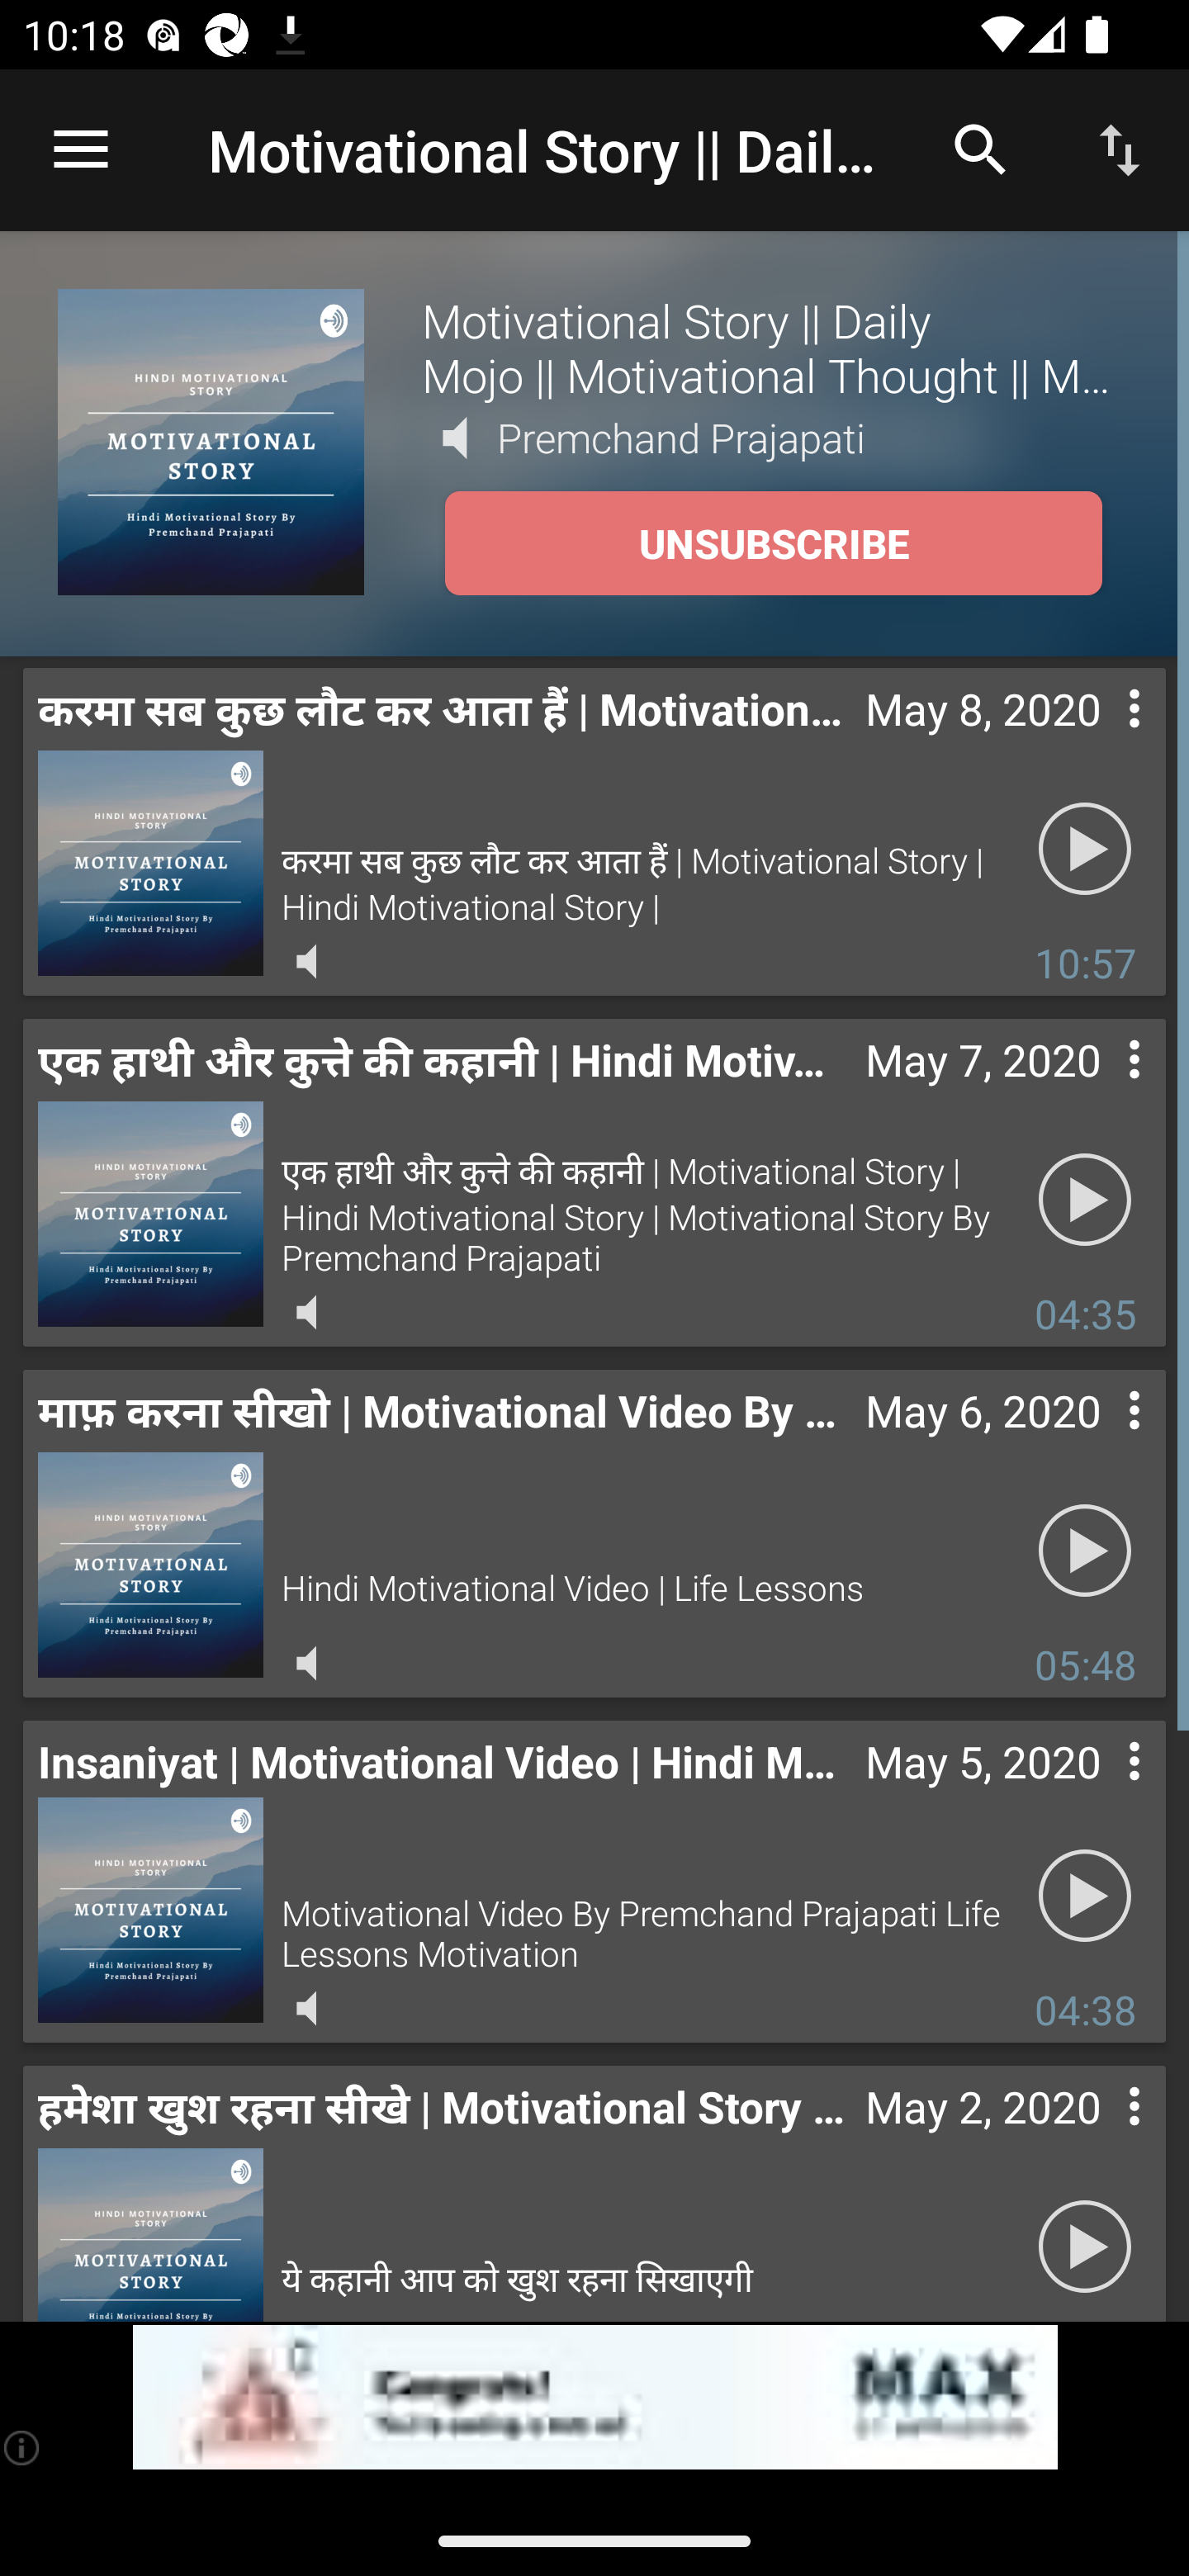  I want to click on Search, so click(981, 149).